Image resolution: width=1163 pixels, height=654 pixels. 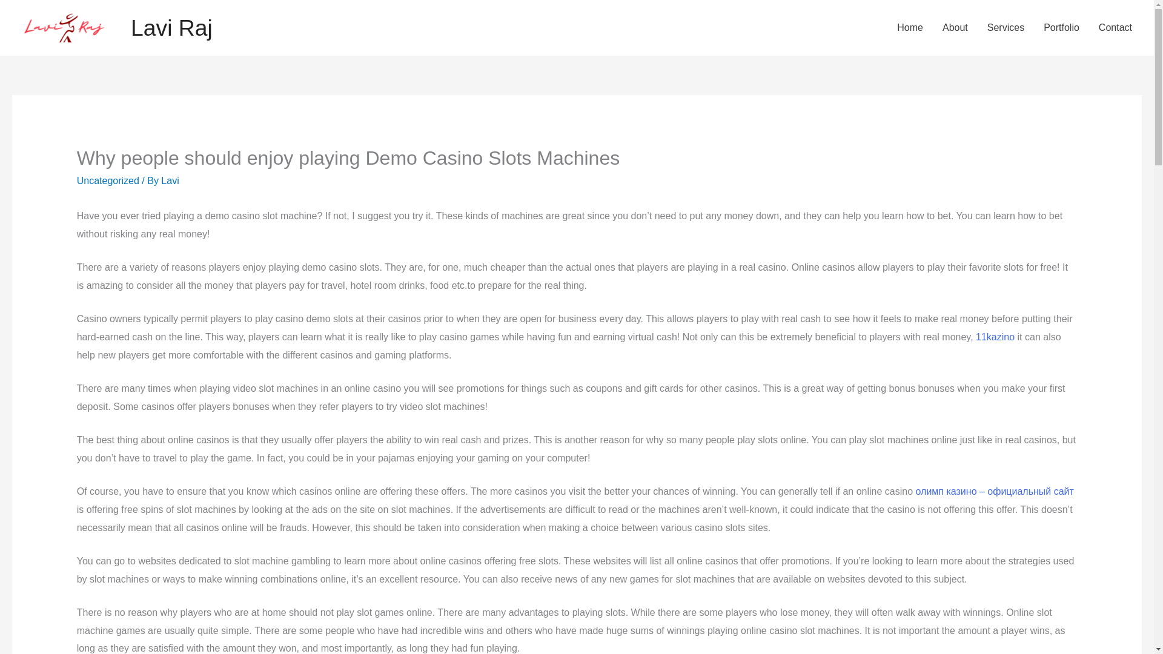 What do you see at coordinates (1006, 28) in the screenshot?
I see `Services` at bounding box center [1006, 28].